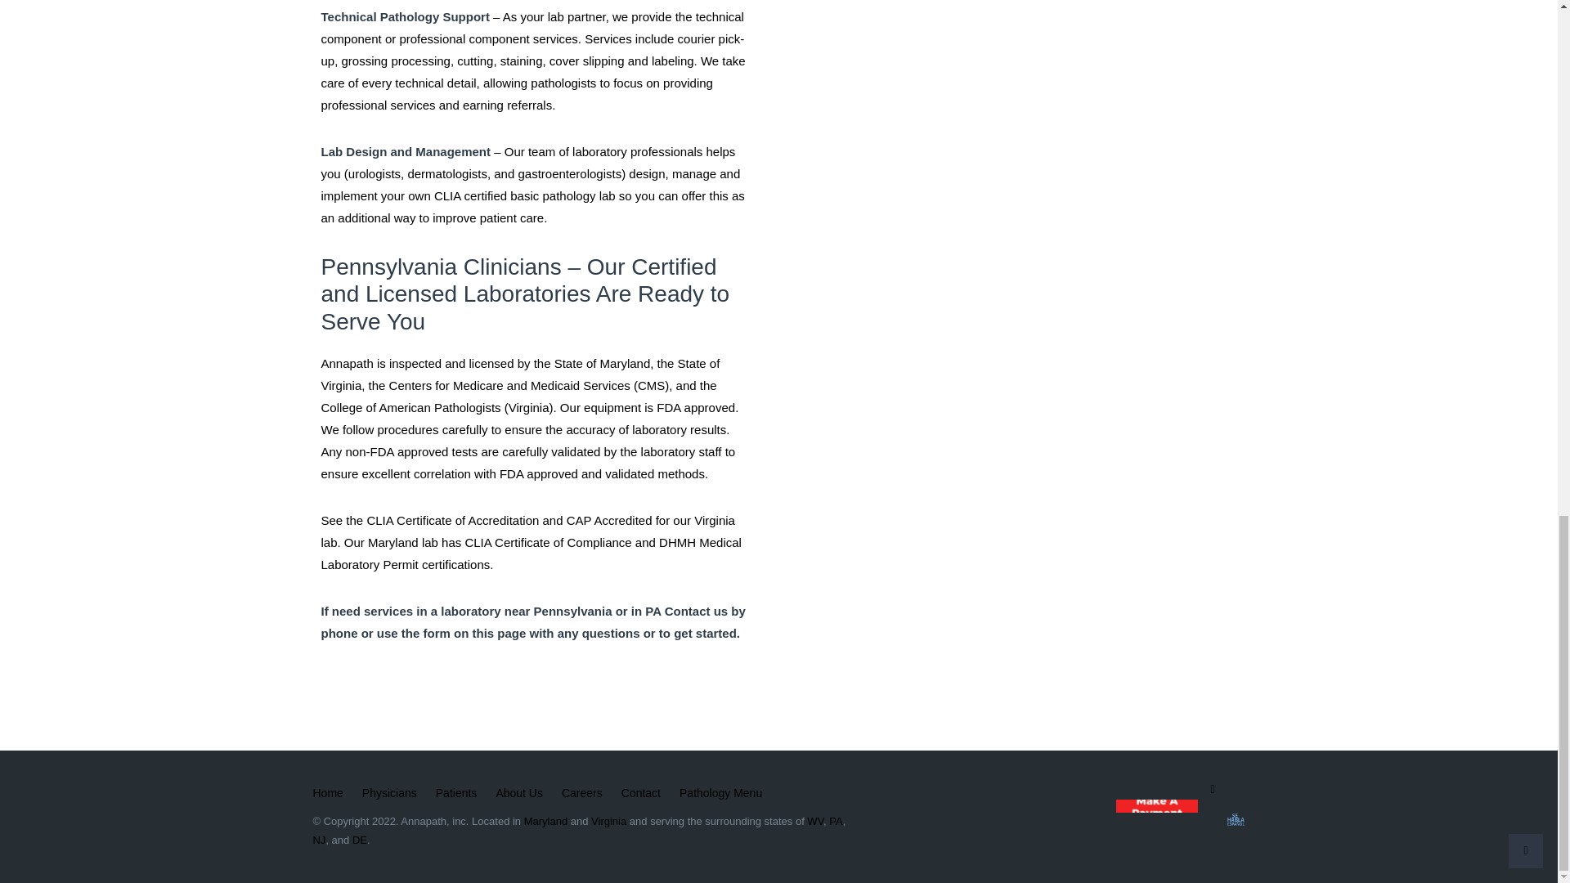 The height and width of the screenshot is (883, 1570). I want to click on Maryland, so click(545, 821).